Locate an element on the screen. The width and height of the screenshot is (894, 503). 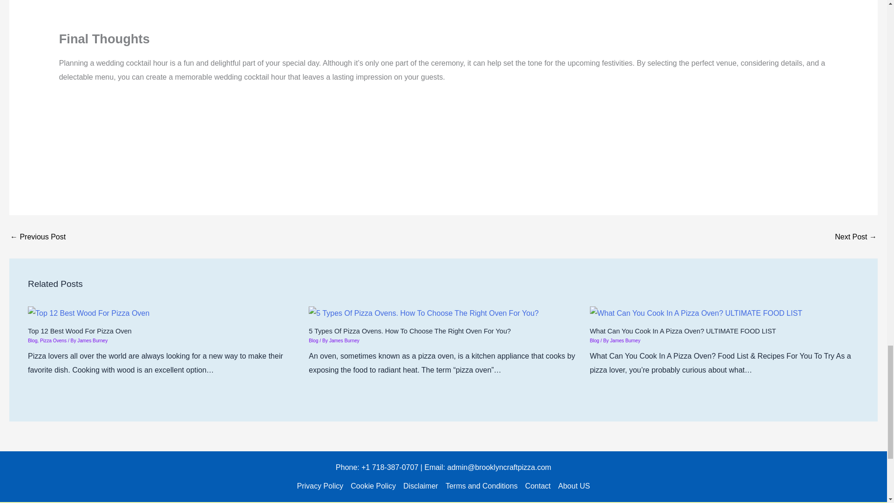
View all posts by James Burney is located at coordinates (625, 340).